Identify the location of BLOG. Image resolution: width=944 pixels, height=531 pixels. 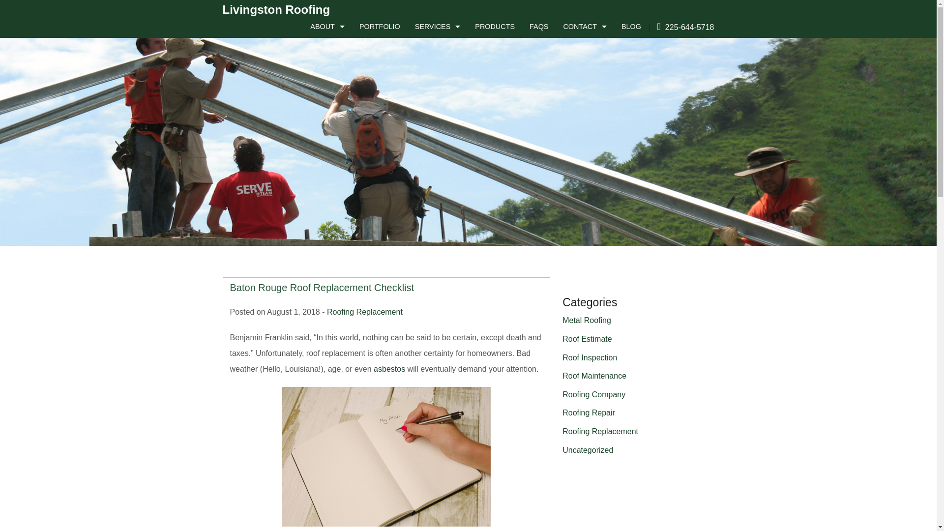
(631, 27).